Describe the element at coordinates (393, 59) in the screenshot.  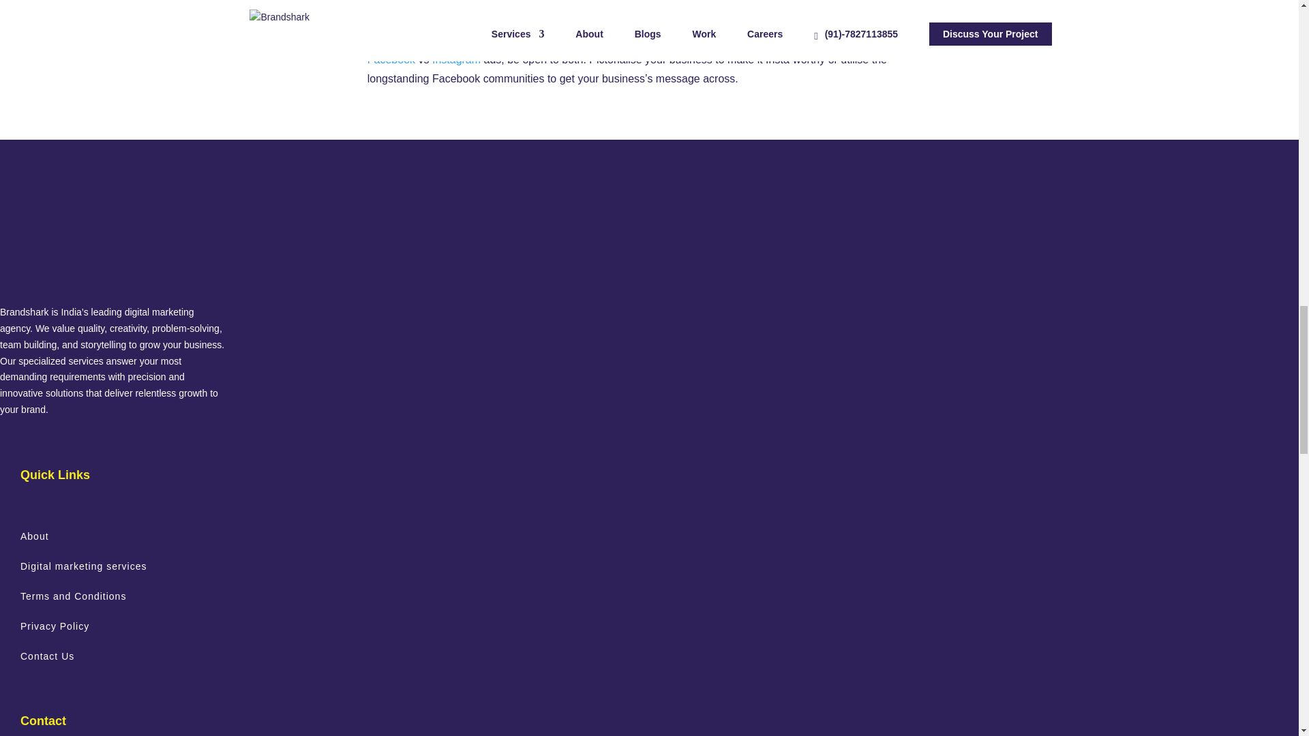
I see `Facebook` at that location.